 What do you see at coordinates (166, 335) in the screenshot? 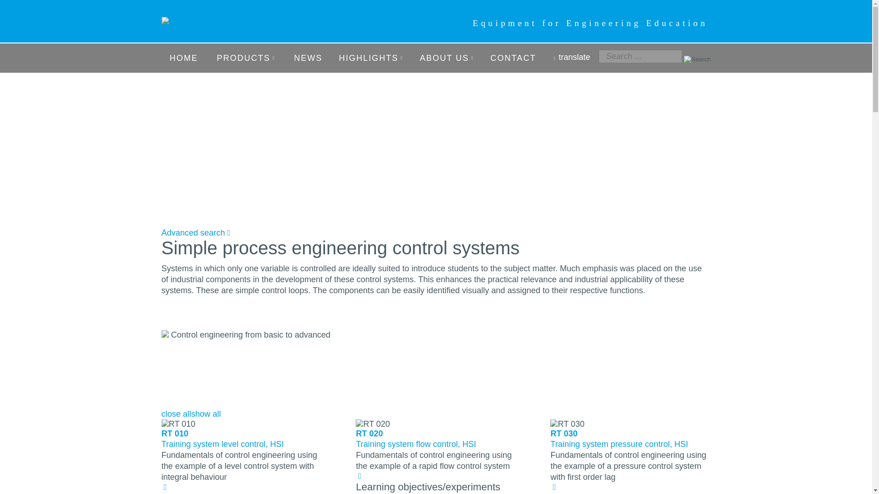
I see `Control engineering from basic to advanced` at bounding box center [166, 335].